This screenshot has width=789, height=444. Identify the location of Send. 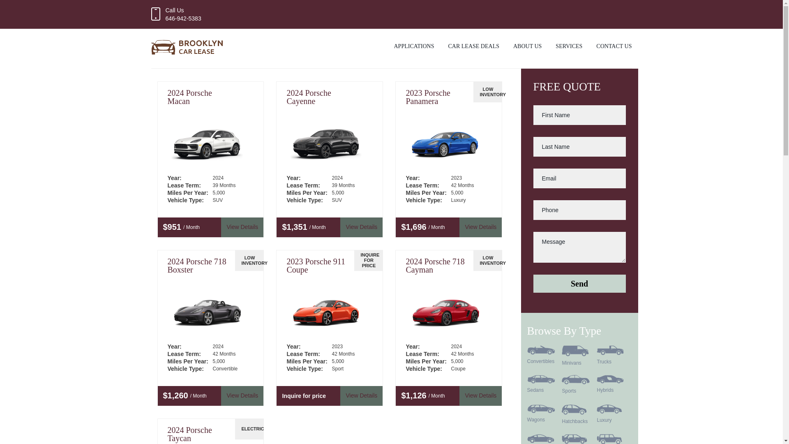
(579, 284).